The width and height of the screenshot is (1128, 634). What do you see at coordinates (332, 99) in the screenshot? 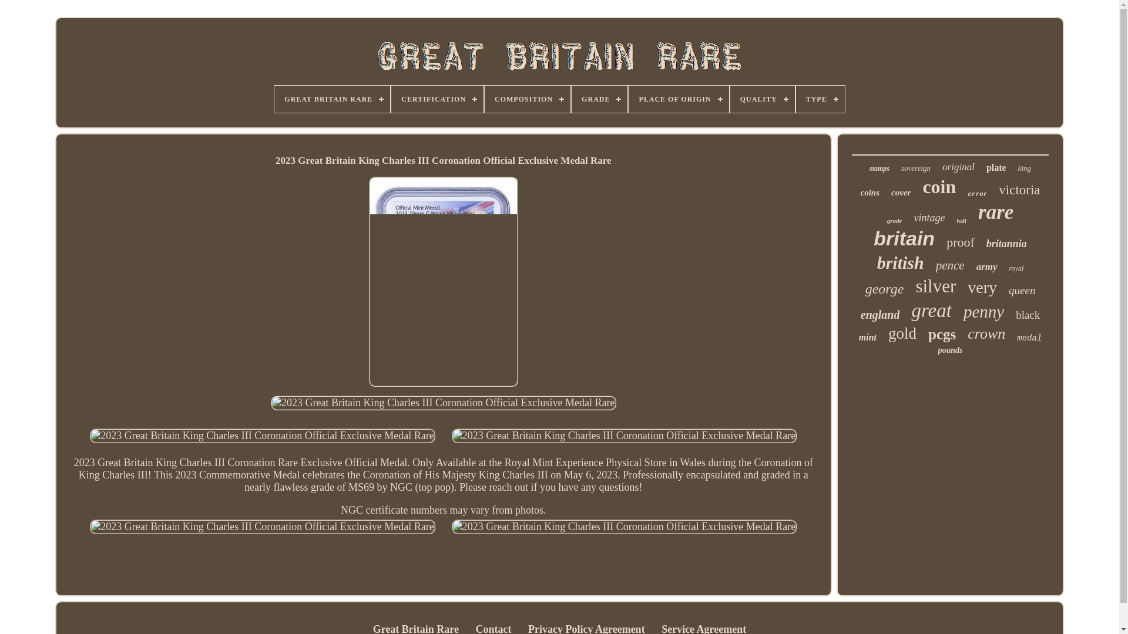
I see `GREAT BRITAIN RARE` at bounding box center [332, 99].